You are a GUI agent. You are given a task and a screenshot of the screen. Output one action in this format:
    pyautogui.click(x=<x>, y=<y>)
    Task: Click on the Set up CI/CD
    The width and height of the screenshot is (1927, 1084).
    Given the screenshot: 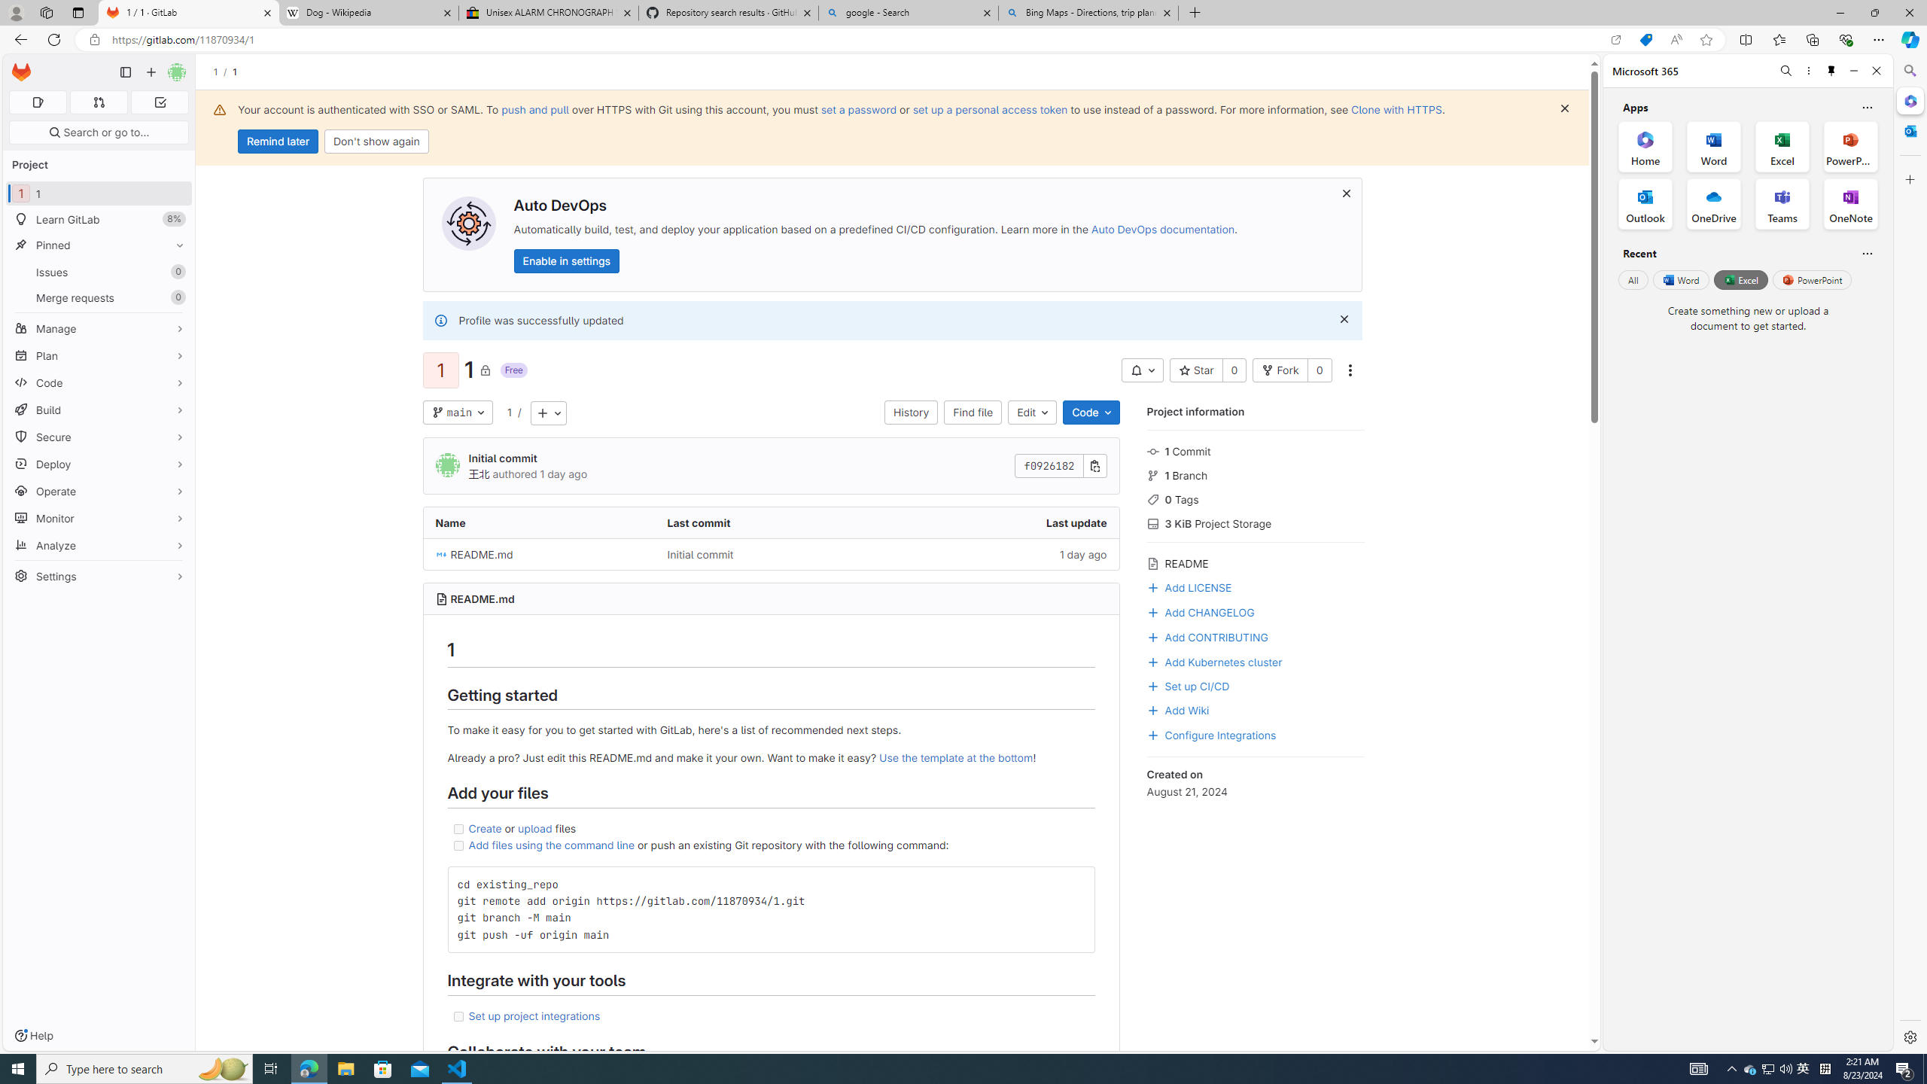 What is the action you would take?
    pyautogui.click(x=1188, y=685)
    